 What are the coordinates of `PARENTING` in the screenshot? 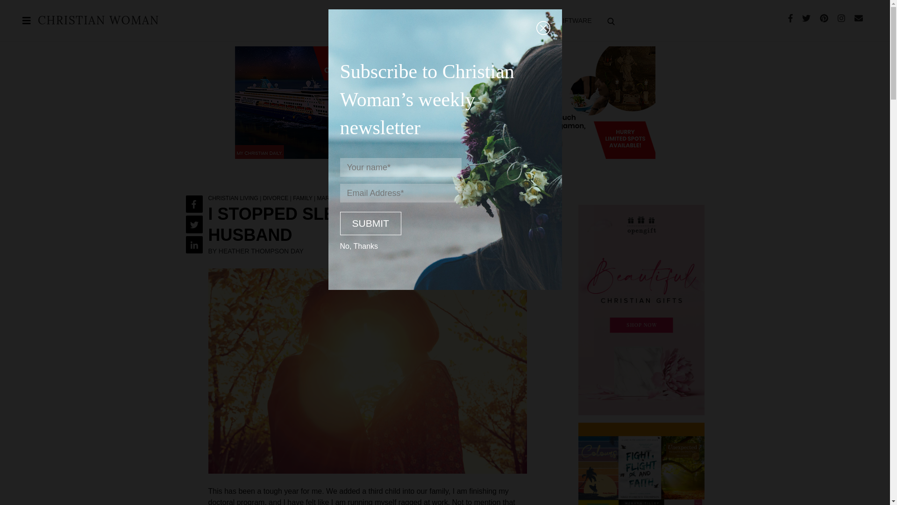 It's located at (378, 20).